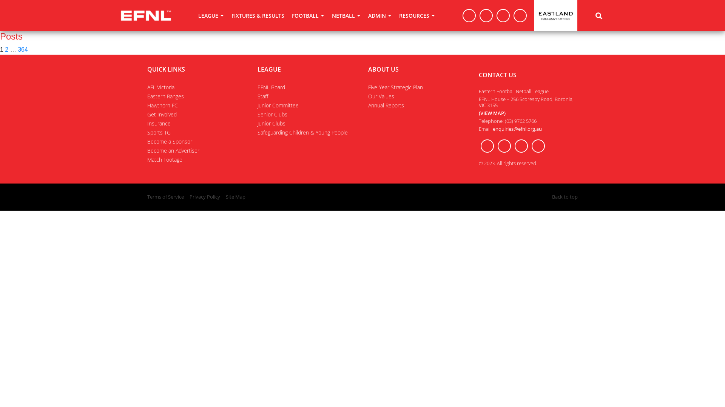 The image size is (725, 407). What do you see at coordinates (565, 197) in the screenshot?
I see `Back to top` at bounding box center [565, 197].